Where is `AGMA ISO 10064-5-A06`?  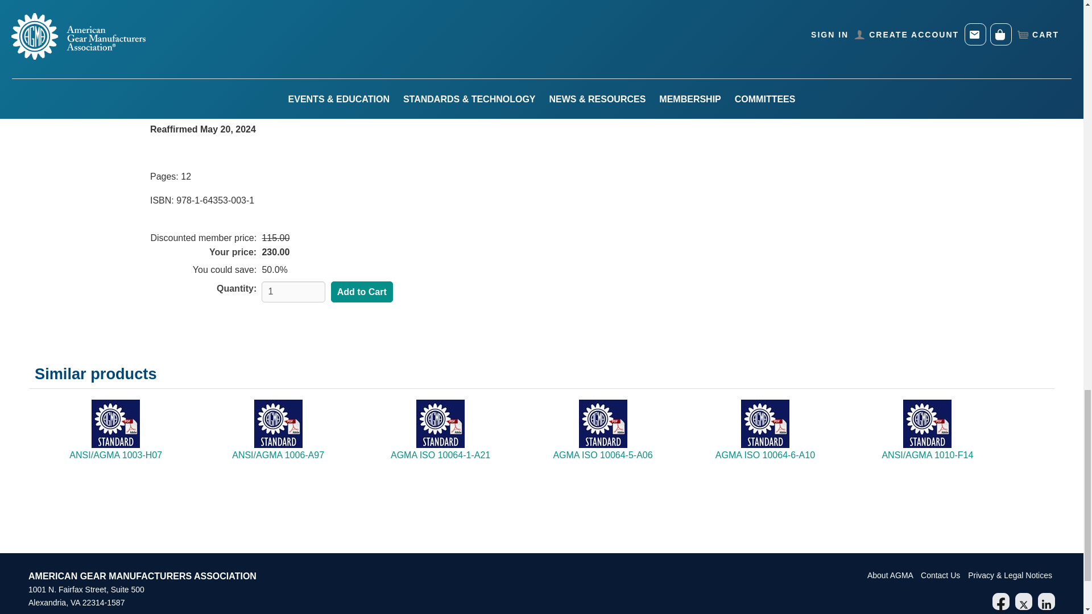 AGMA ISO 10064-5-A06 is located at coordinates (602, 455).